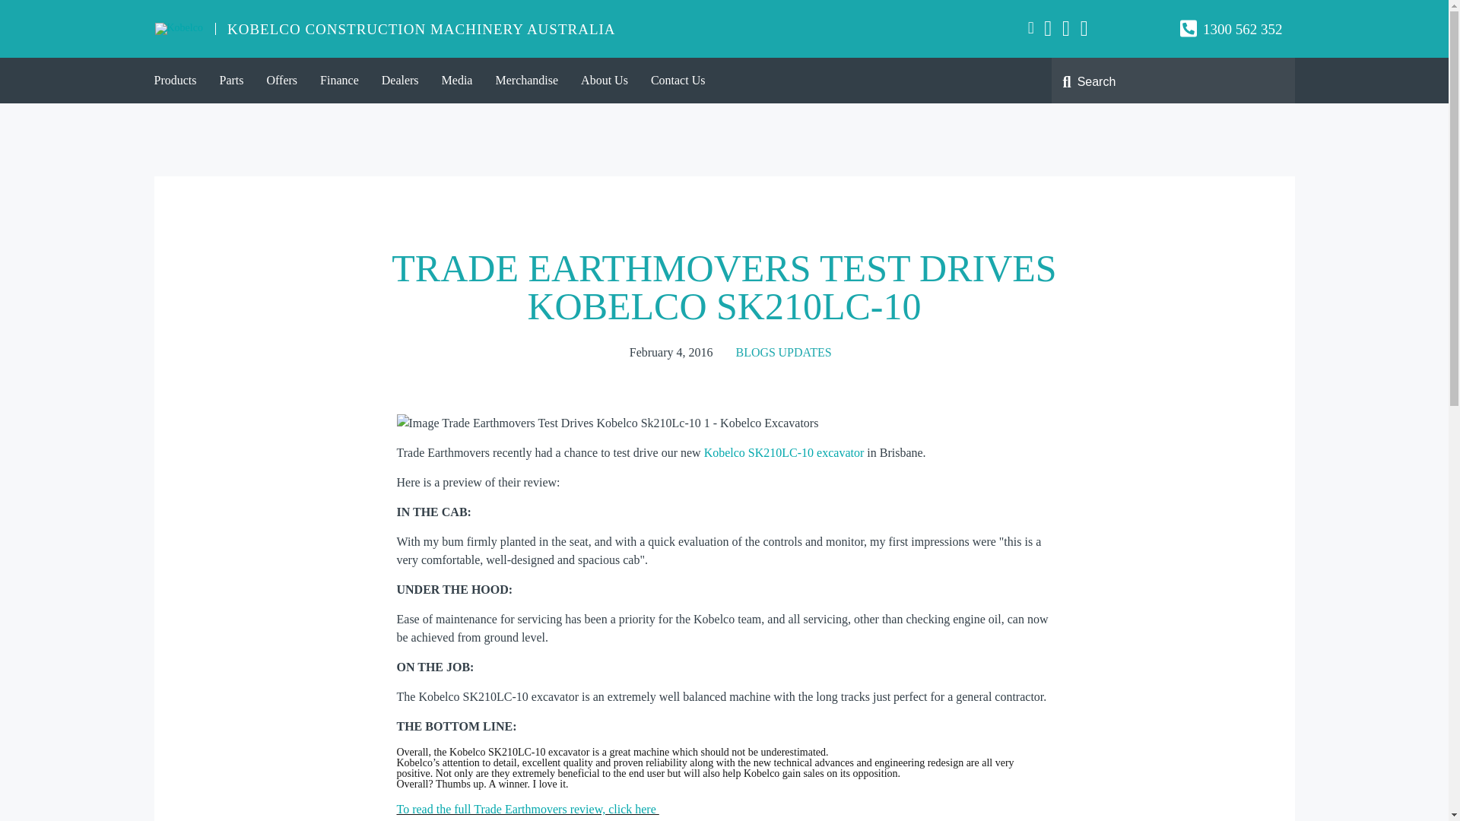 The width and height of the screenshot is (1460, 821). I want to click on To read the full Trade Earthmovers review, click here , so click(528, 812).